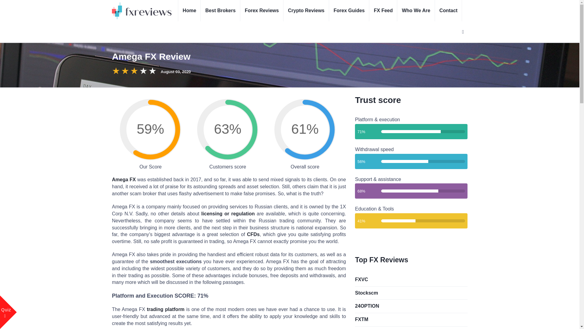 The width and height of the screenshot is (584, 329). Describe the element at coordinates (383, 11) in the screenshot. I see `FX Feed` at that location.